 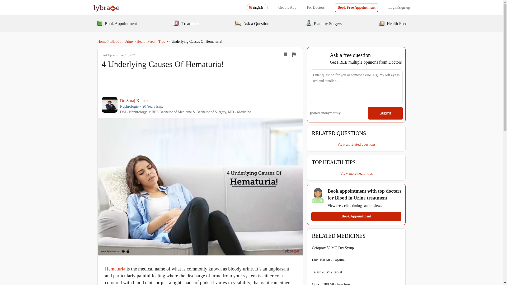 What do you see at coordinates (333, 248) in the screenshot?
I see `Cefoprox 50 MG Dry Syrup` at bounding box center [333, 248].